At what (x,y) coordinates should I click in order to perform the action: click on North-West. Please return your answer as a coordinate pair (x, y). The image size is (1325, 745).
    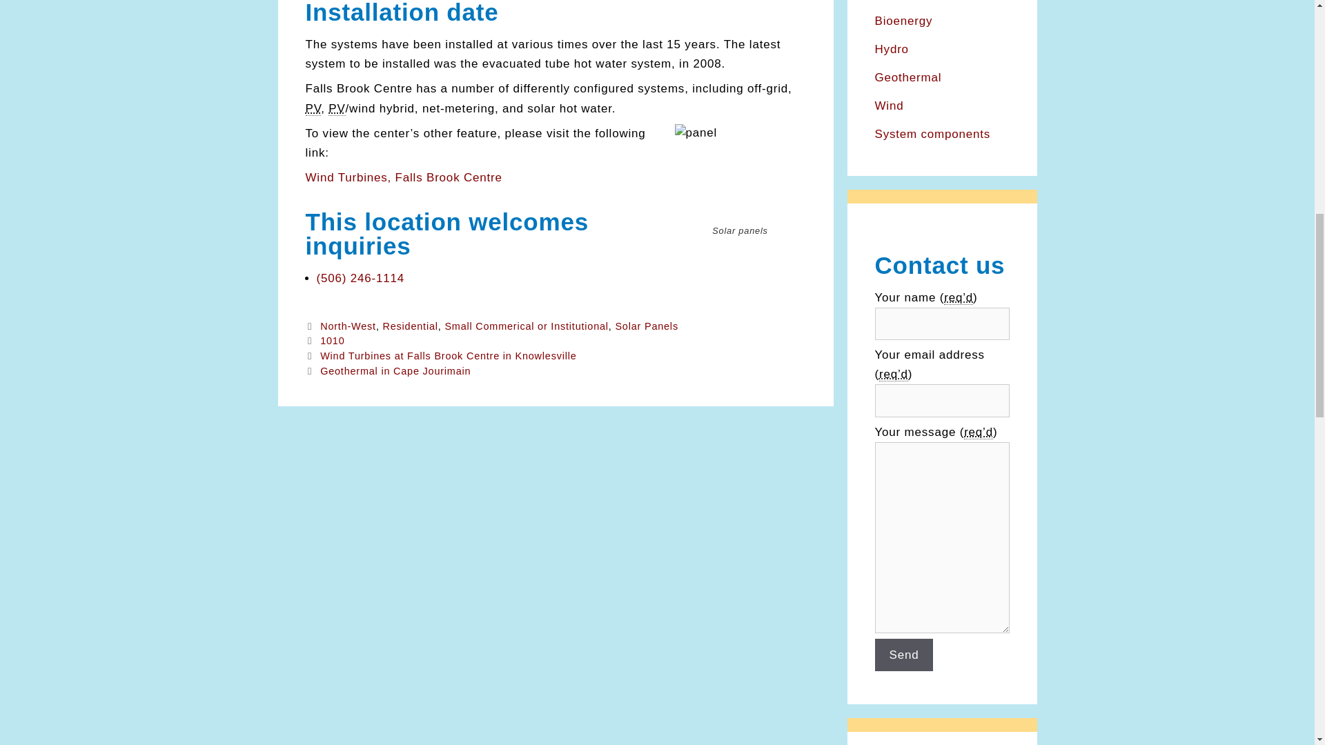
    Looking at the image, I should click on (348, 326).